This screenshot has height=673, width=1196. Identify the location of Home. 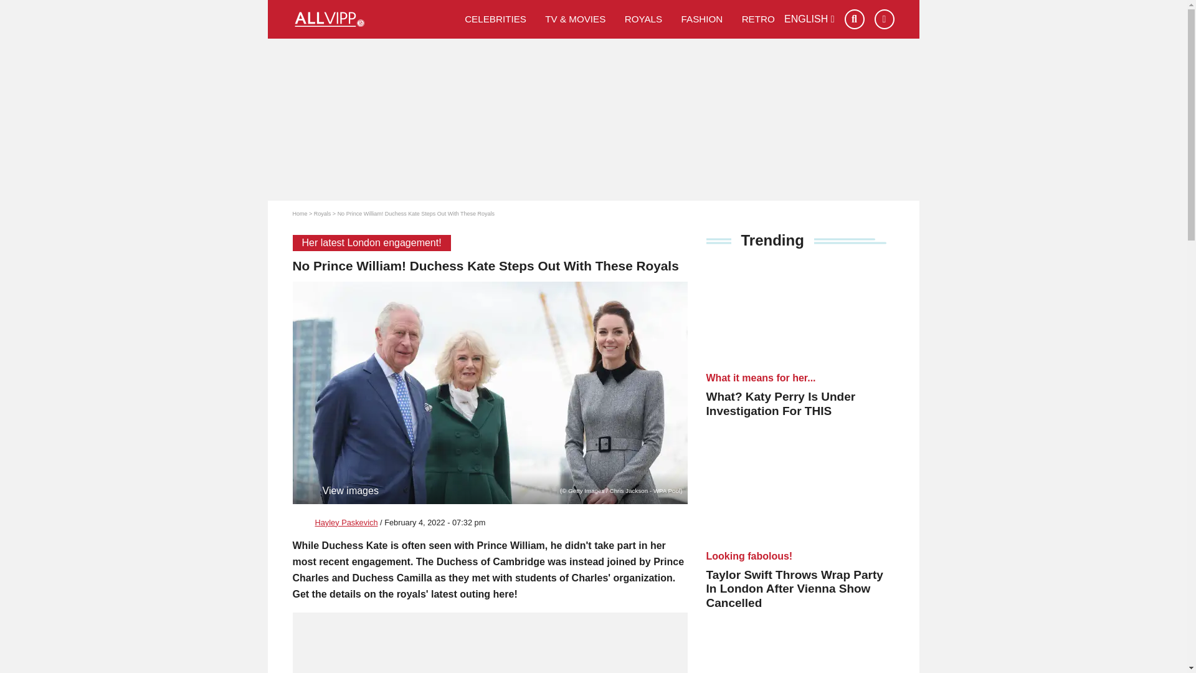
(300, 213).